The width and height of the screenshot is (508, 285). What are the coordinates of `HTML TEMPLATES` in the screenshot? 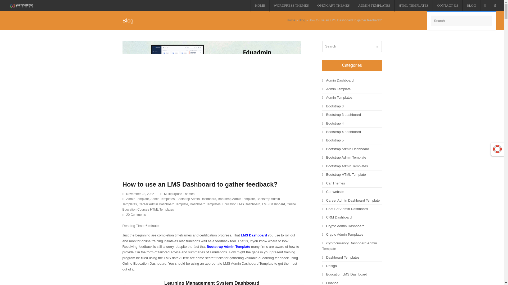 It's located at (413, 6).